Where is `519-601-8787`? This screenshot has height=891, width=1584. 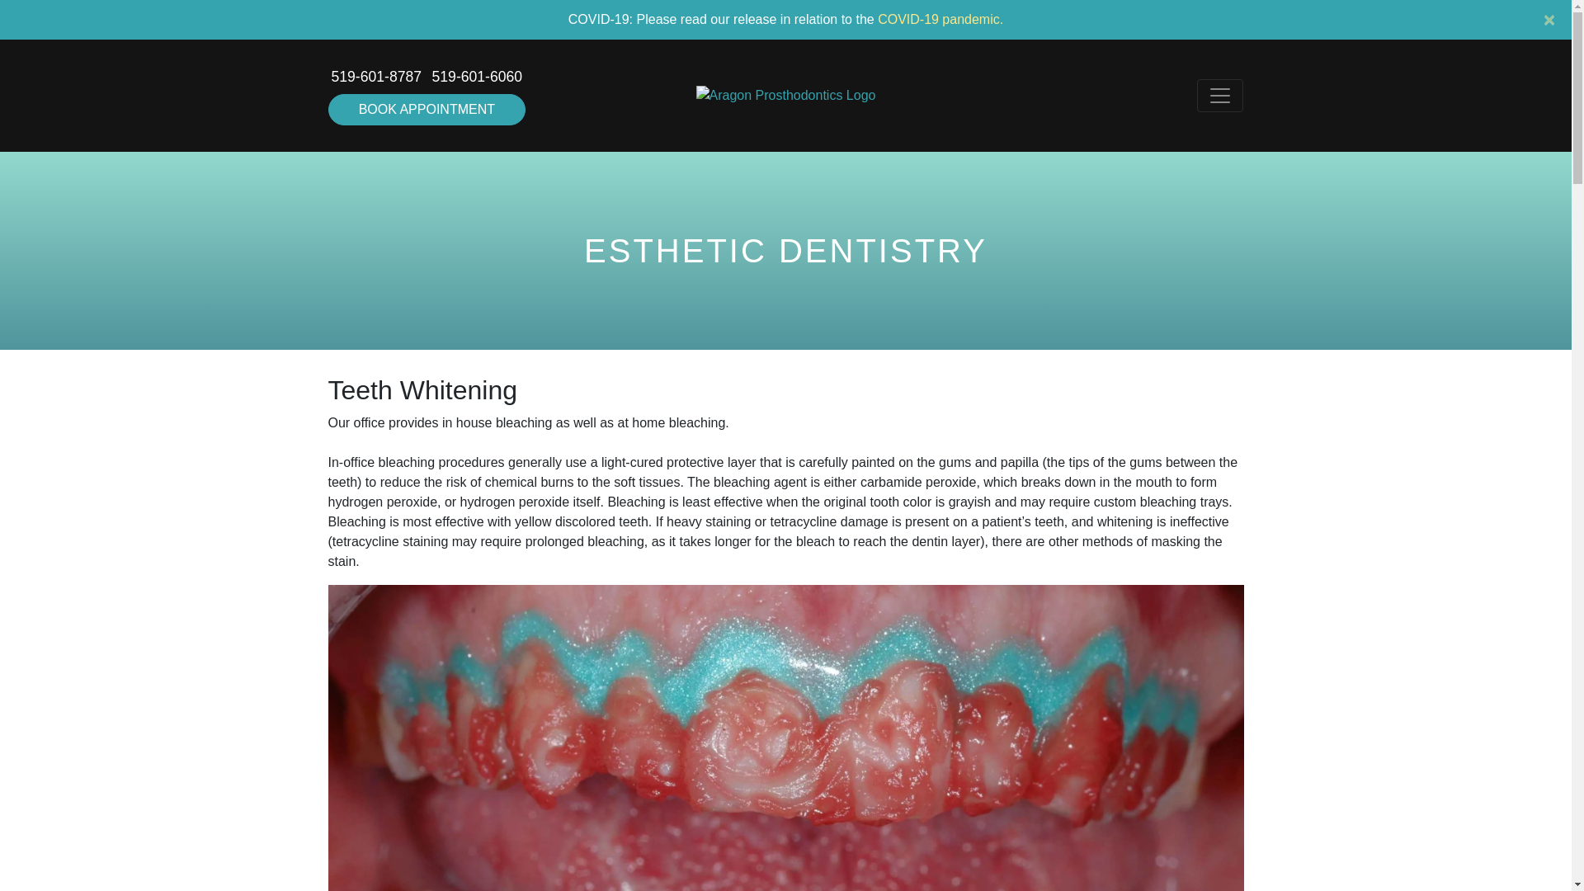 519-601-8787 is located at coordinates (376, 76).